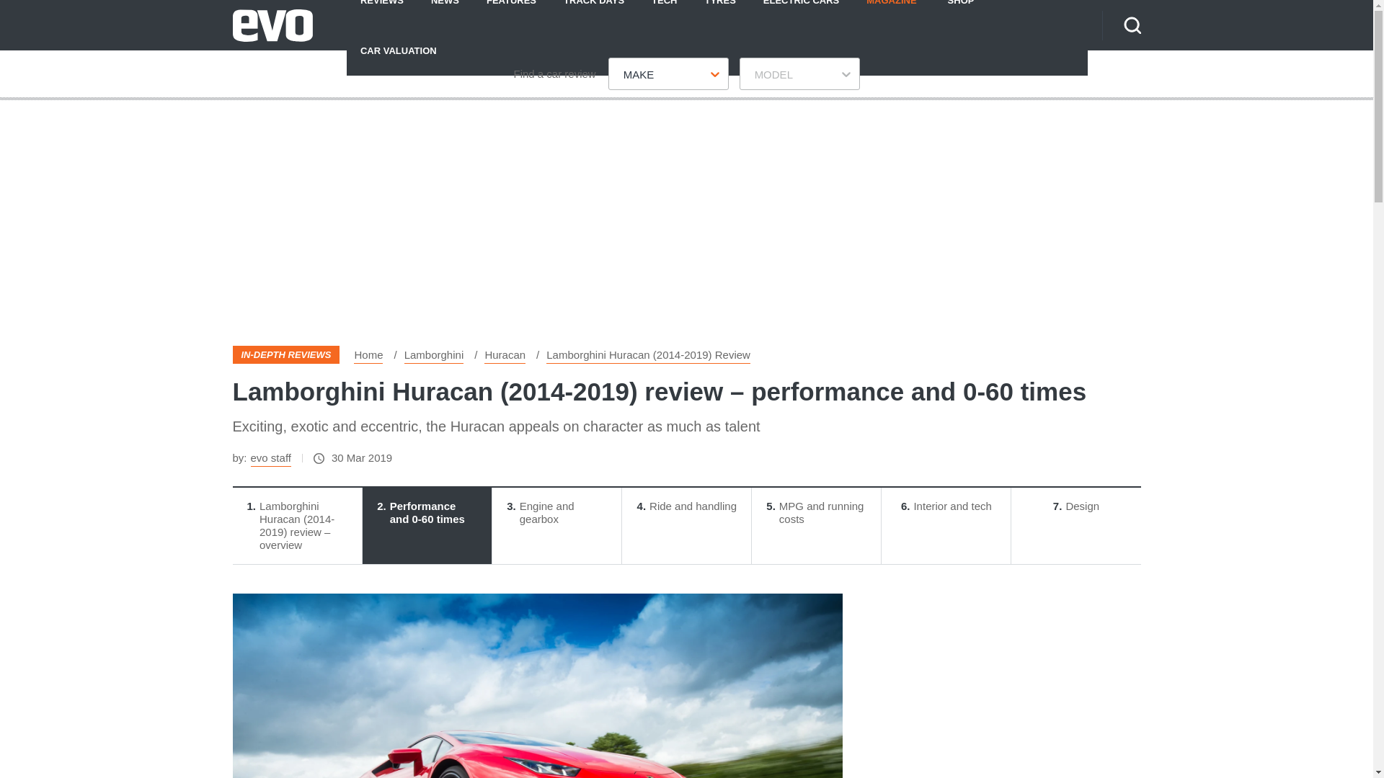 This screenshot has height=778, width=1384. What do you see at coordinates (665, 12) in the screenshot?
I see `TECH` at bounding box center [665, 12].